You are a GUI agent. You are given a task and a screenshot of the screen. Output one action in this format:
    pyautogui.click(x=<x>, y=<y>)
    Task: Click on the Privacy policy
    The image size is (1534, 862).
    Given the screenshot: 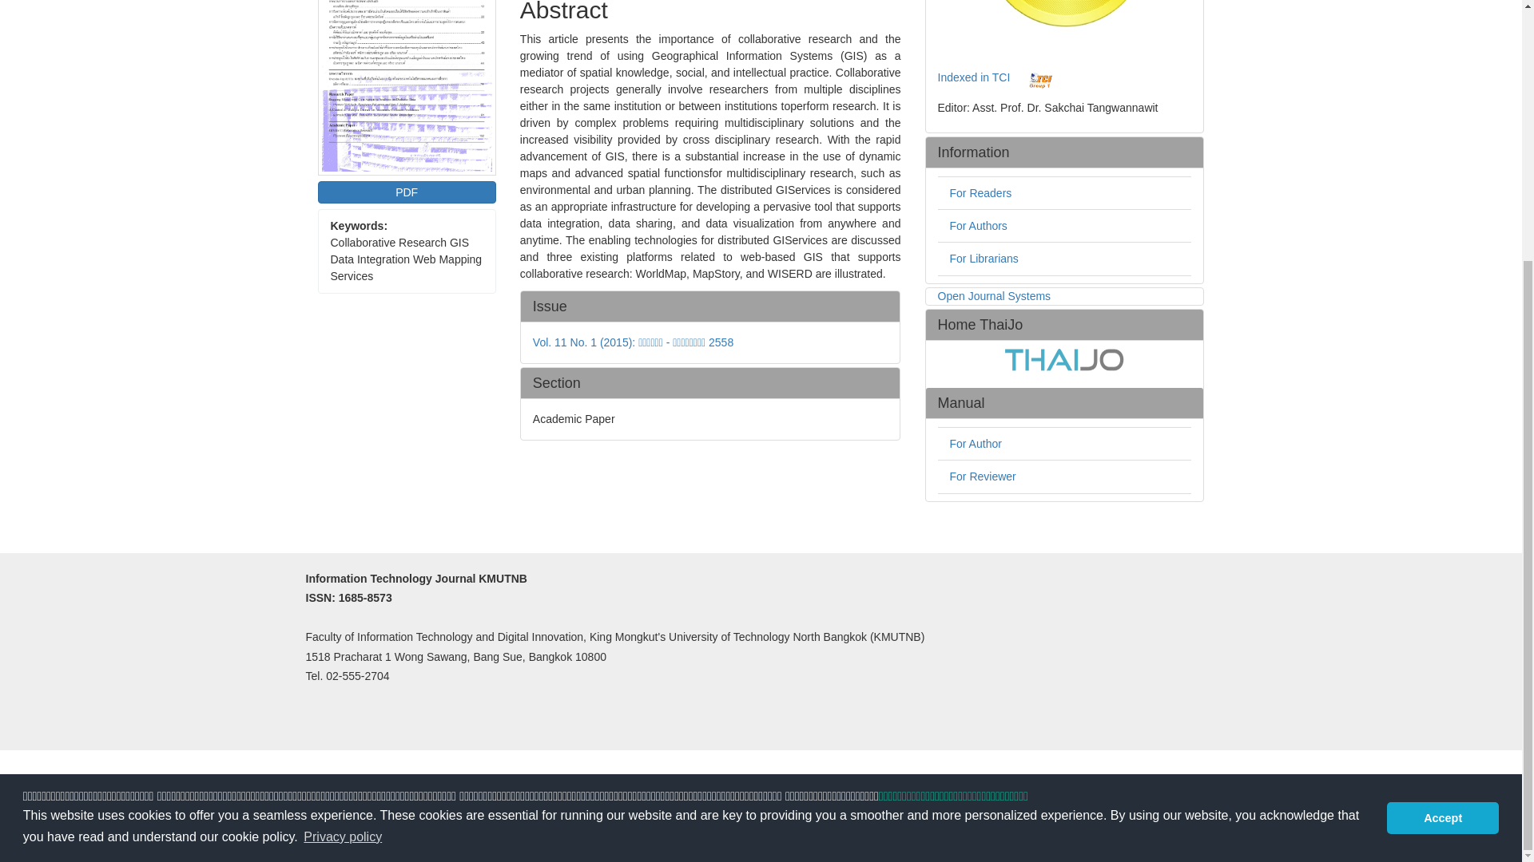 What is the action you would take?
    pyautogui.click(x=1437, y=490)
    